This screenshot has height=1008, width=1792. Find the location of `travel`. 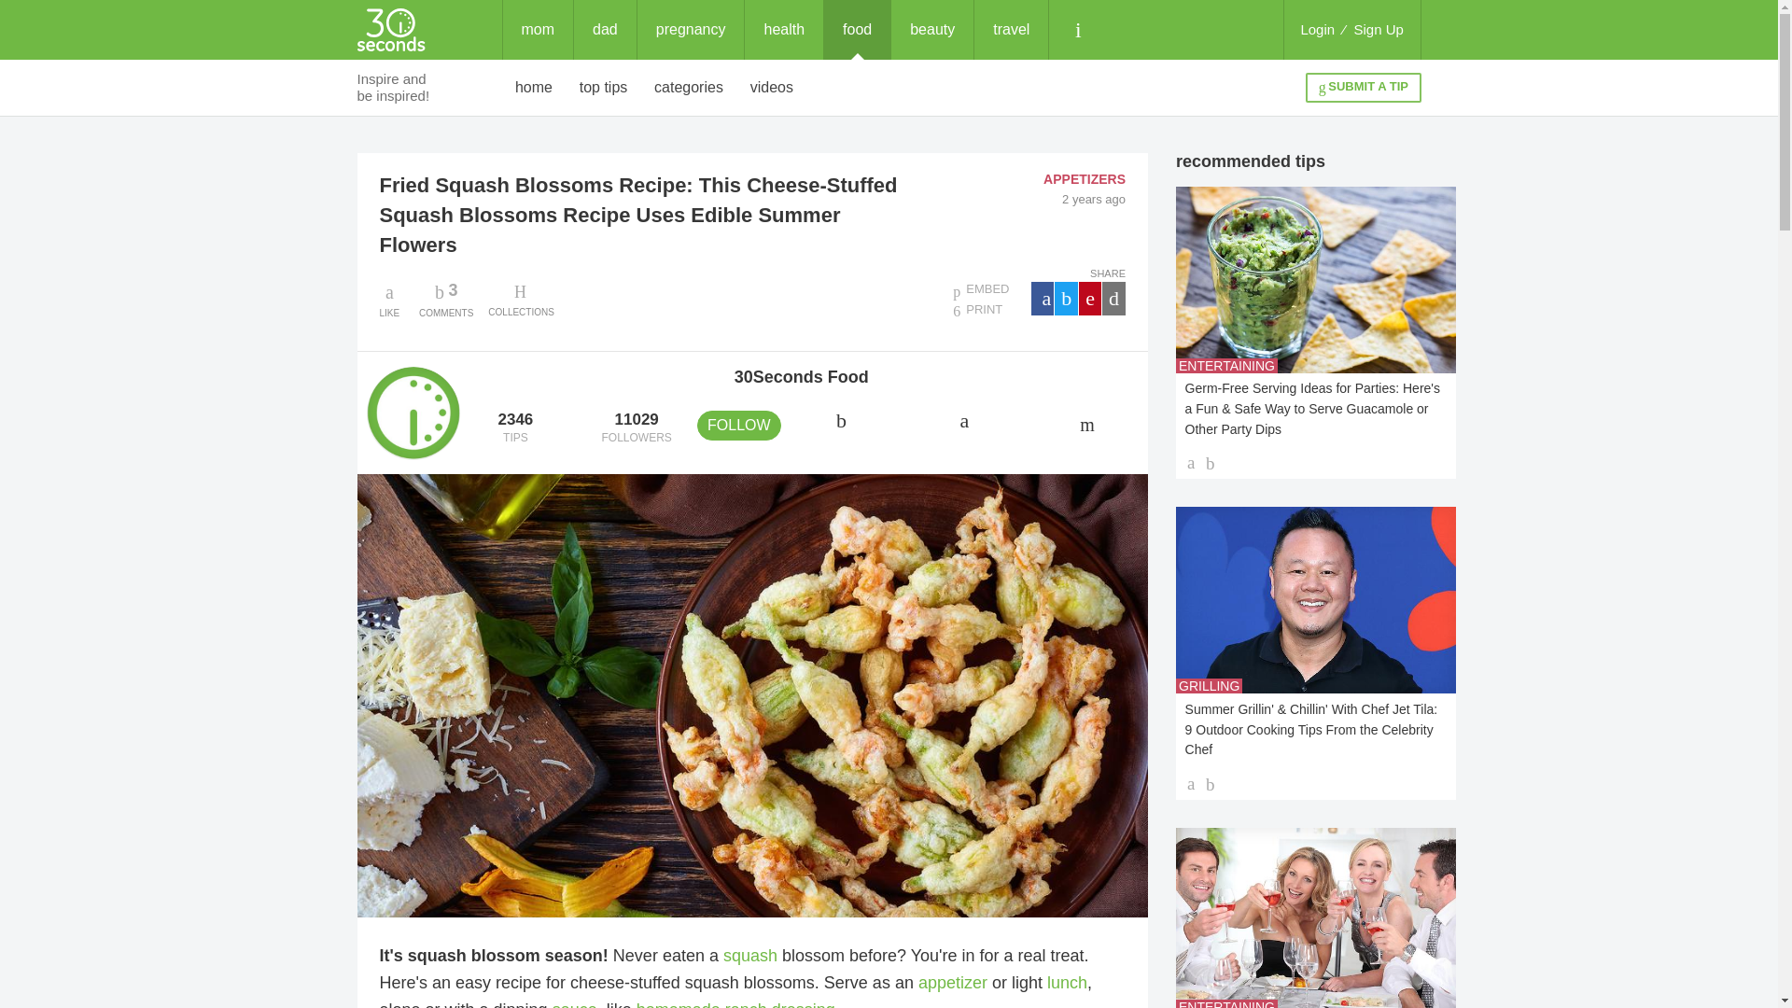

travel is located at coordinates (1012, 30).